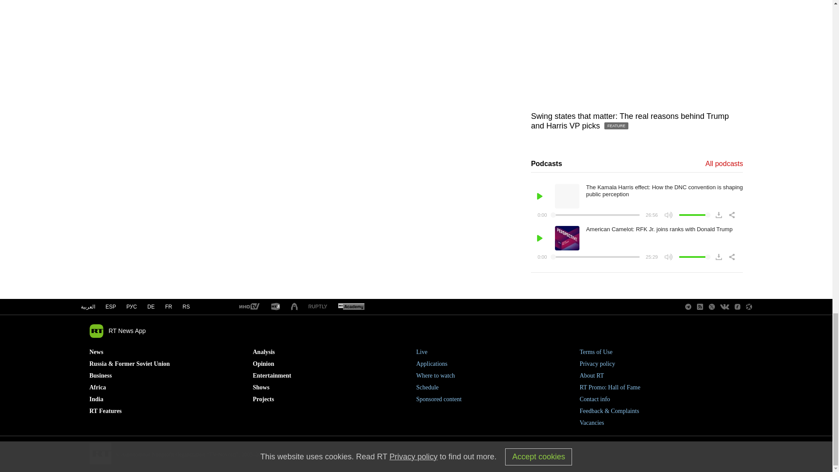  What do you see at coordinates (249, 307) in the screenshot?
I see `RT ` at bounding box center [249, 307].